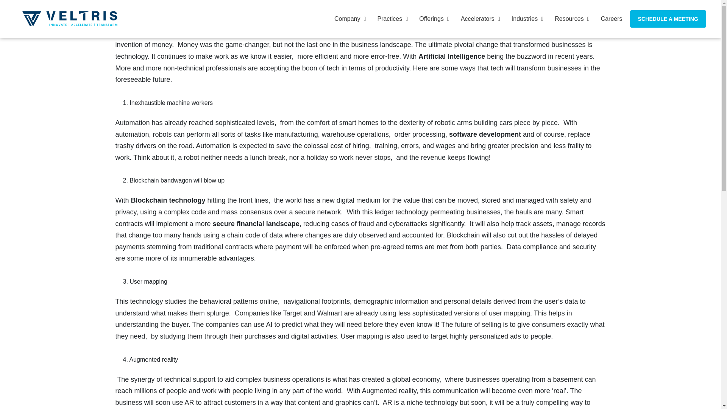 This screenshot has height=409, width=727. I want to click on Industries, so click(526, 19).